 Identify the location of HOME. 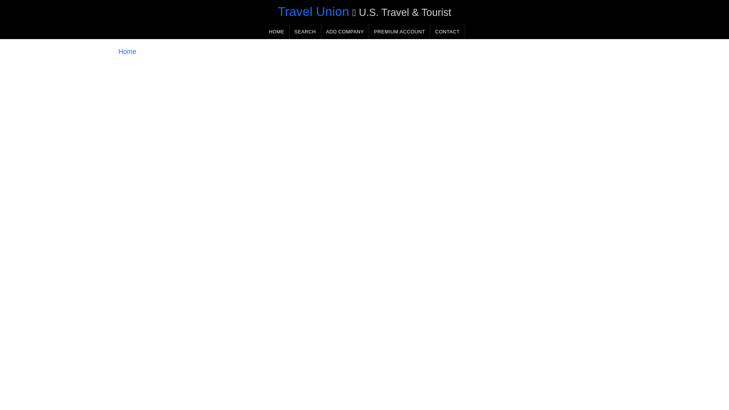
(276, 31).